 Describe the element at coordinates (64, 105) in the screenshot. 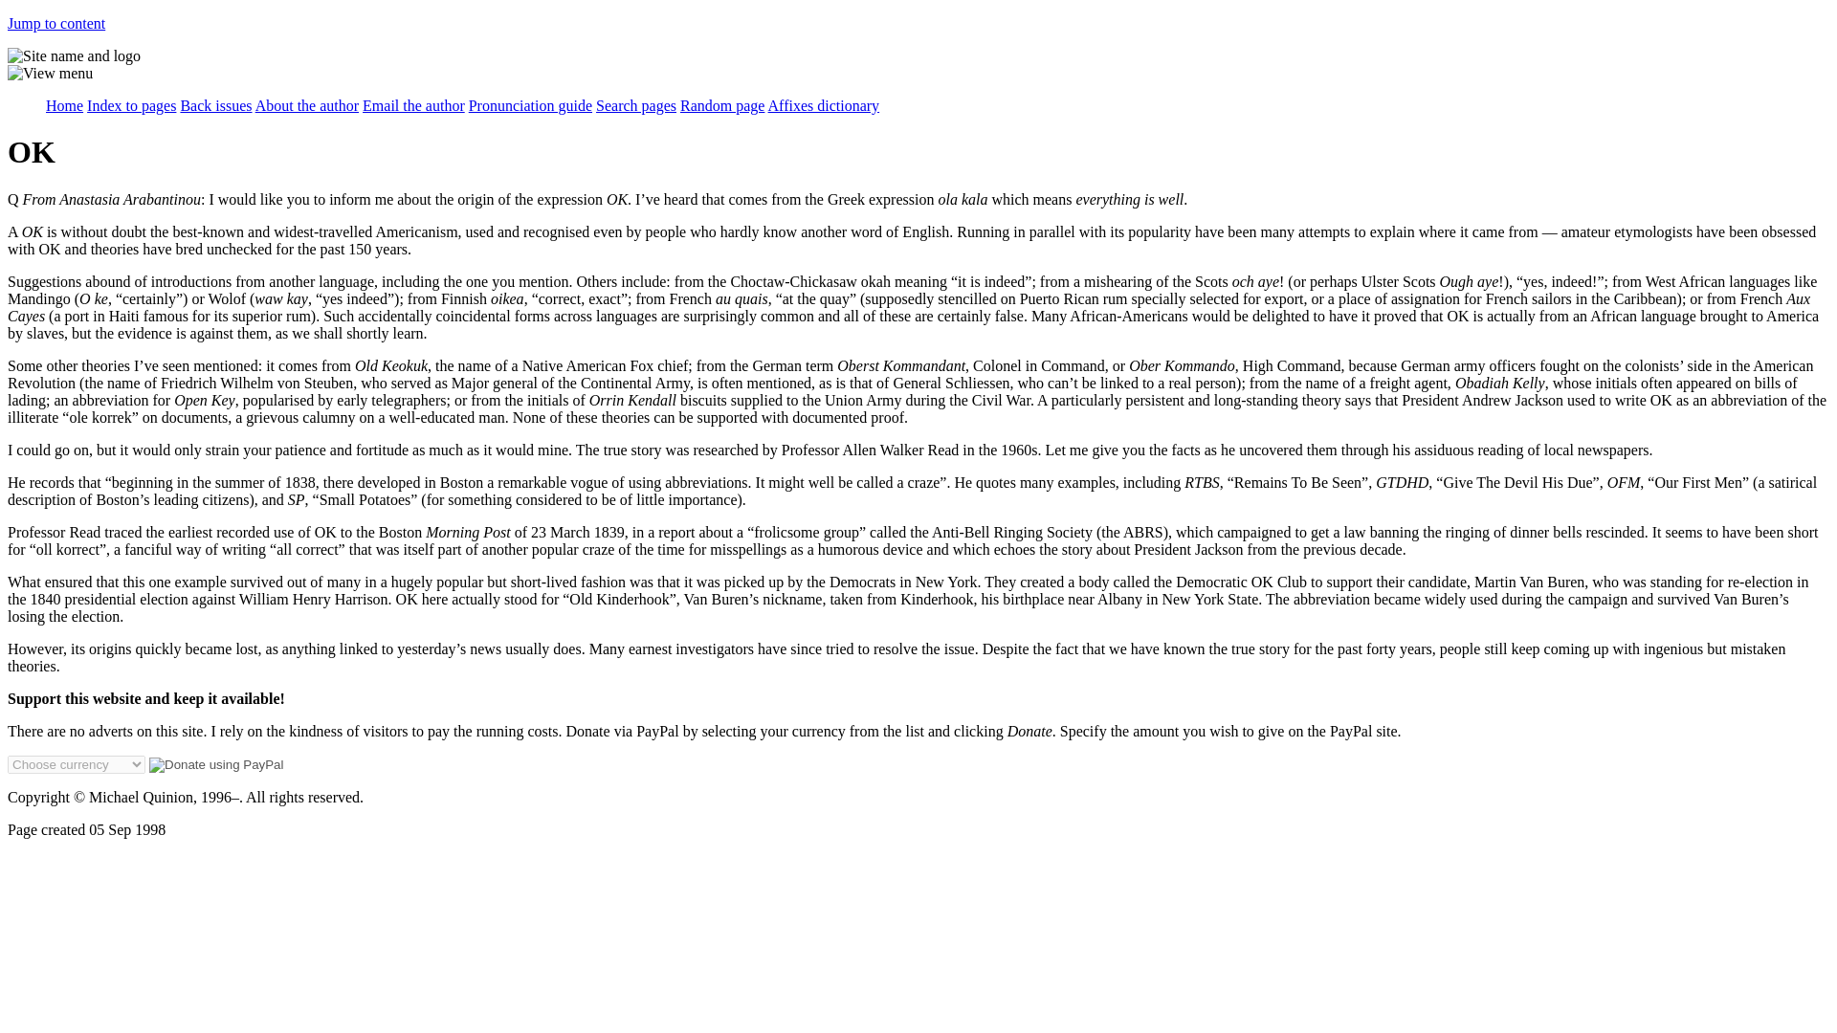

I see `Home` at that location.